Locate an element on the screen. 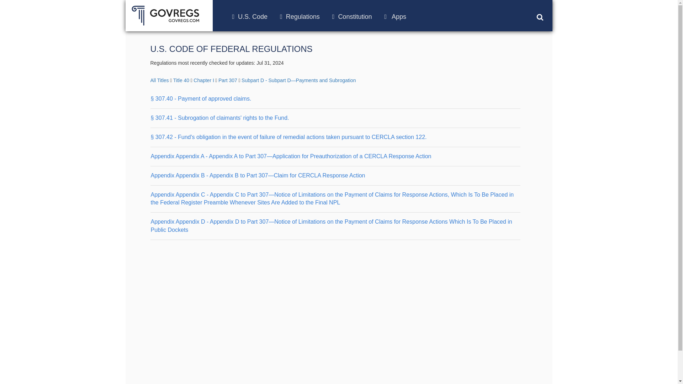  Apps is located at coordinates (395, 16).